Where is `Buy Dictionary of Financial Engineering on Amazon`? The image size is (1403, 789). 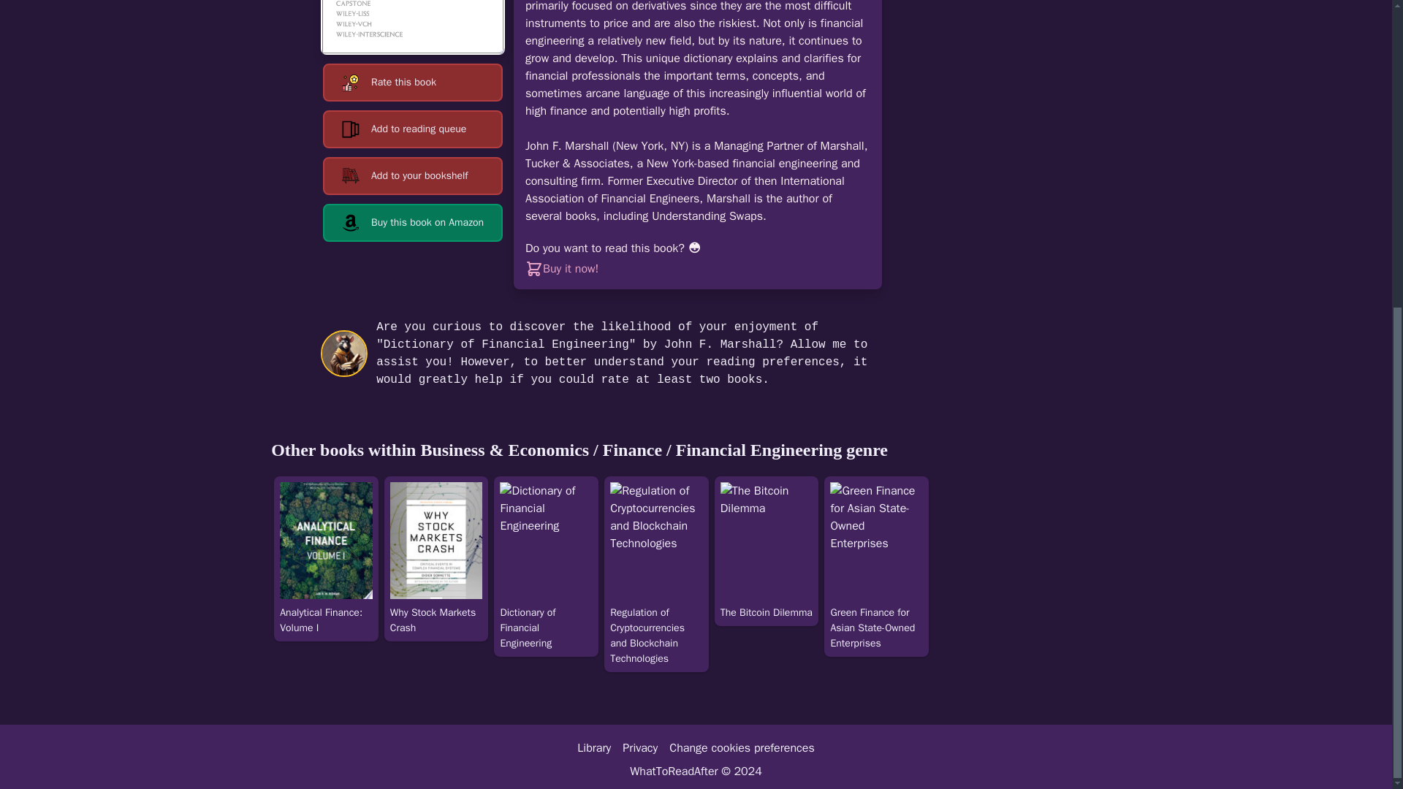 Buy Dictionary of Financial Engineering on Amazon is located at coordinates (412, 222).